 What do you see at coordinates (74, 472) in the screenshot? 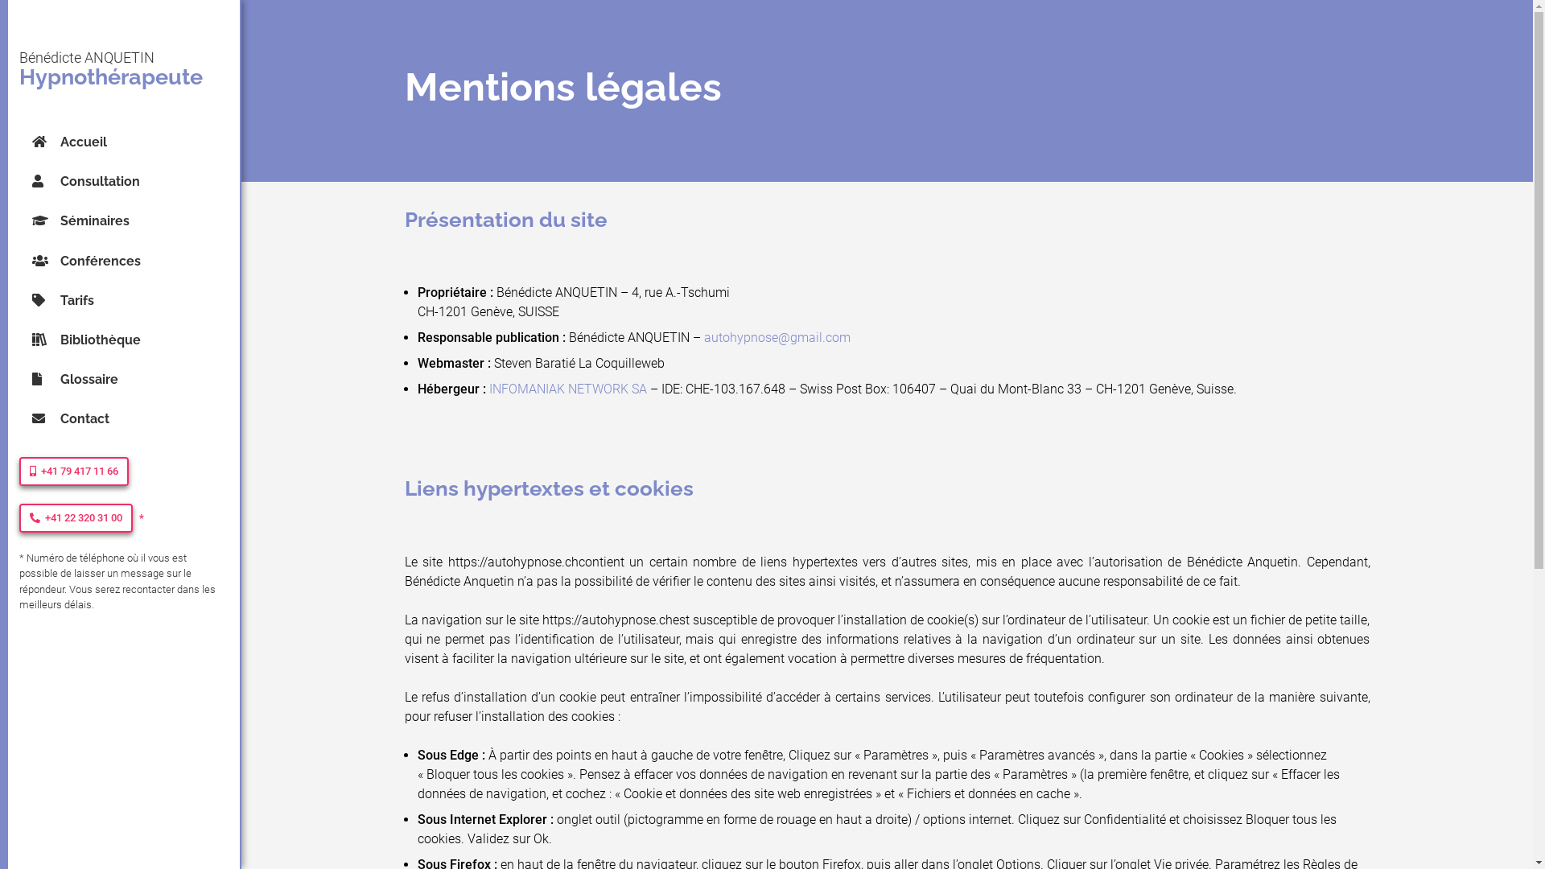
I see `+41 79 417 11 66` at bounding box center [74, 472].